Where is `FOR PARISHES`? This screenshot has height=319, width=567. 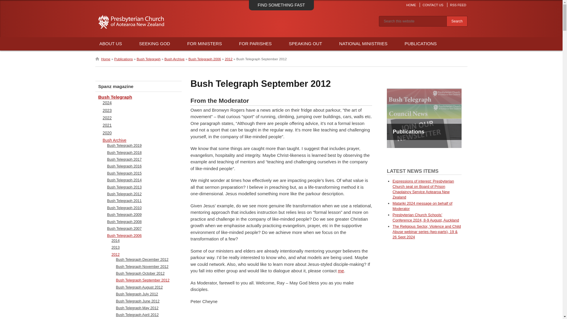 FOR PARISHES is located at coordinates (255, 44).